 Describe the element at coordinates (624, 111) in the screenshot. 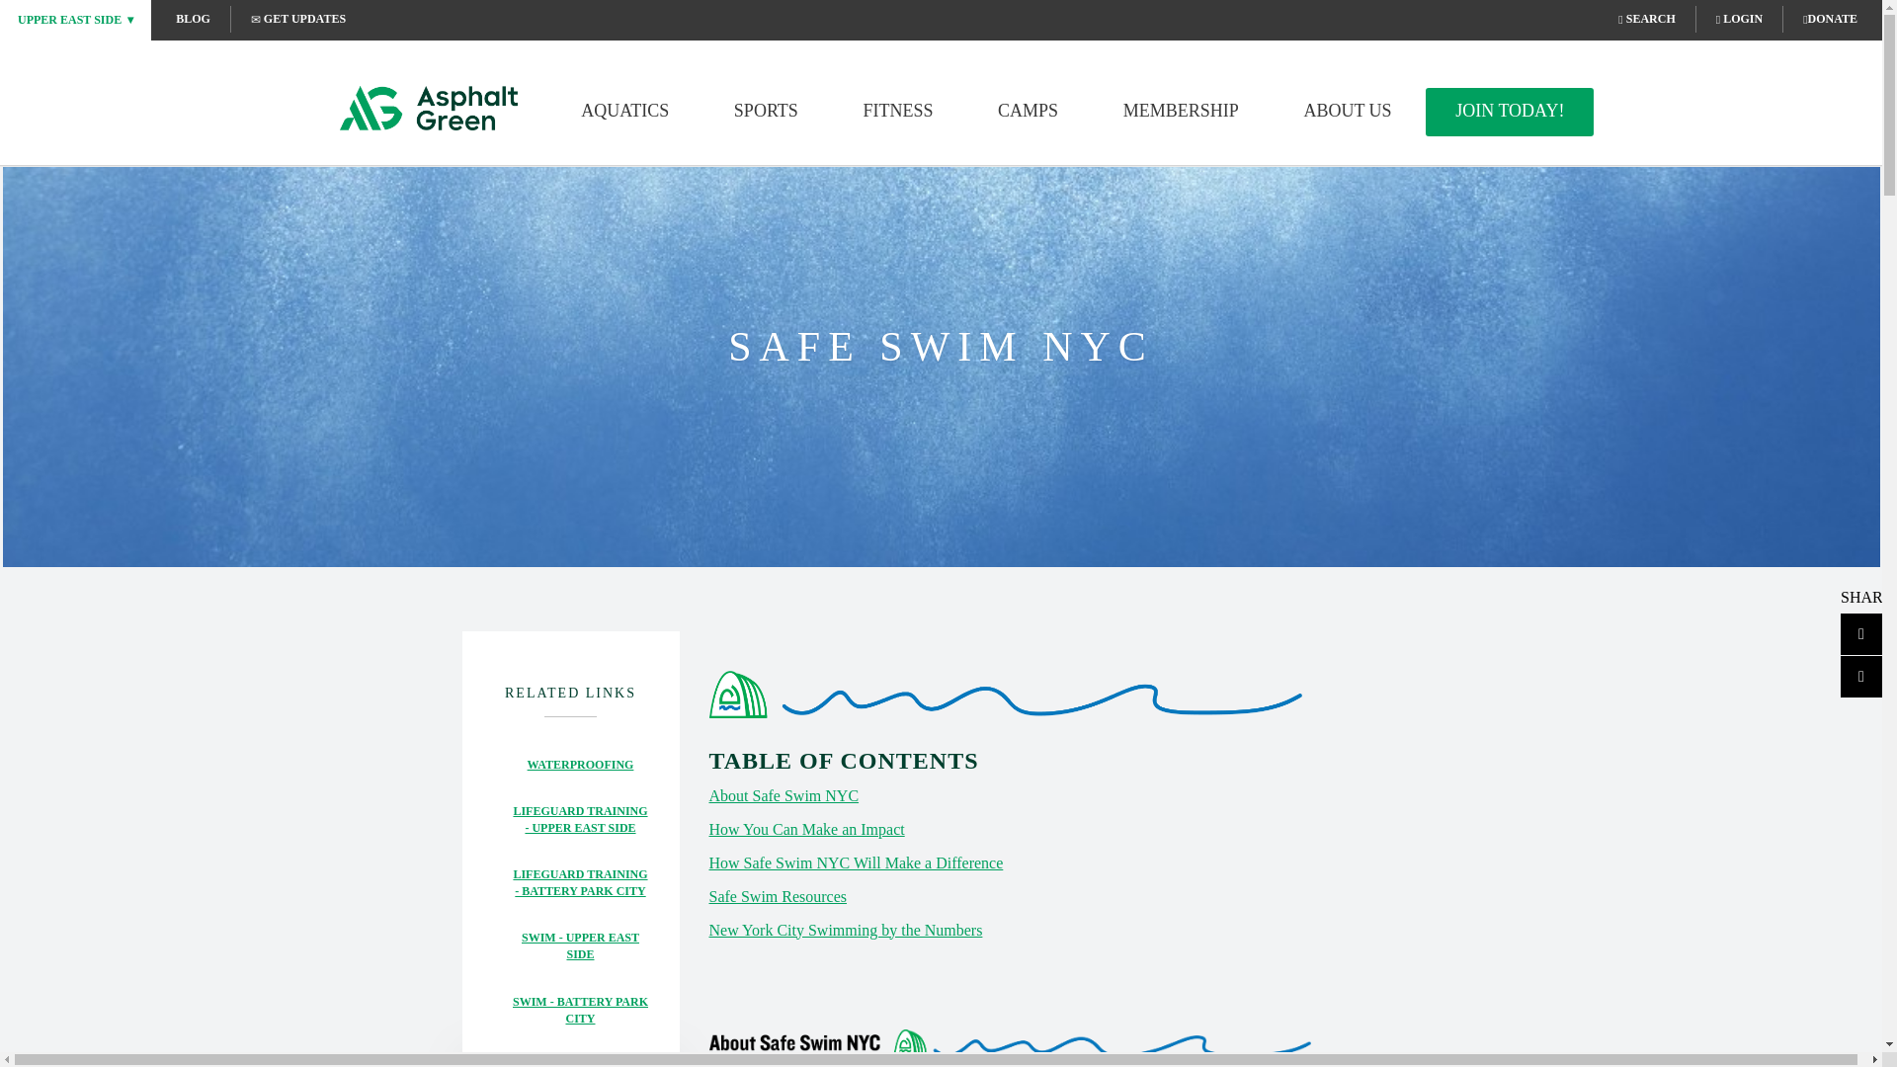

I see `AQUATICS` at that location.